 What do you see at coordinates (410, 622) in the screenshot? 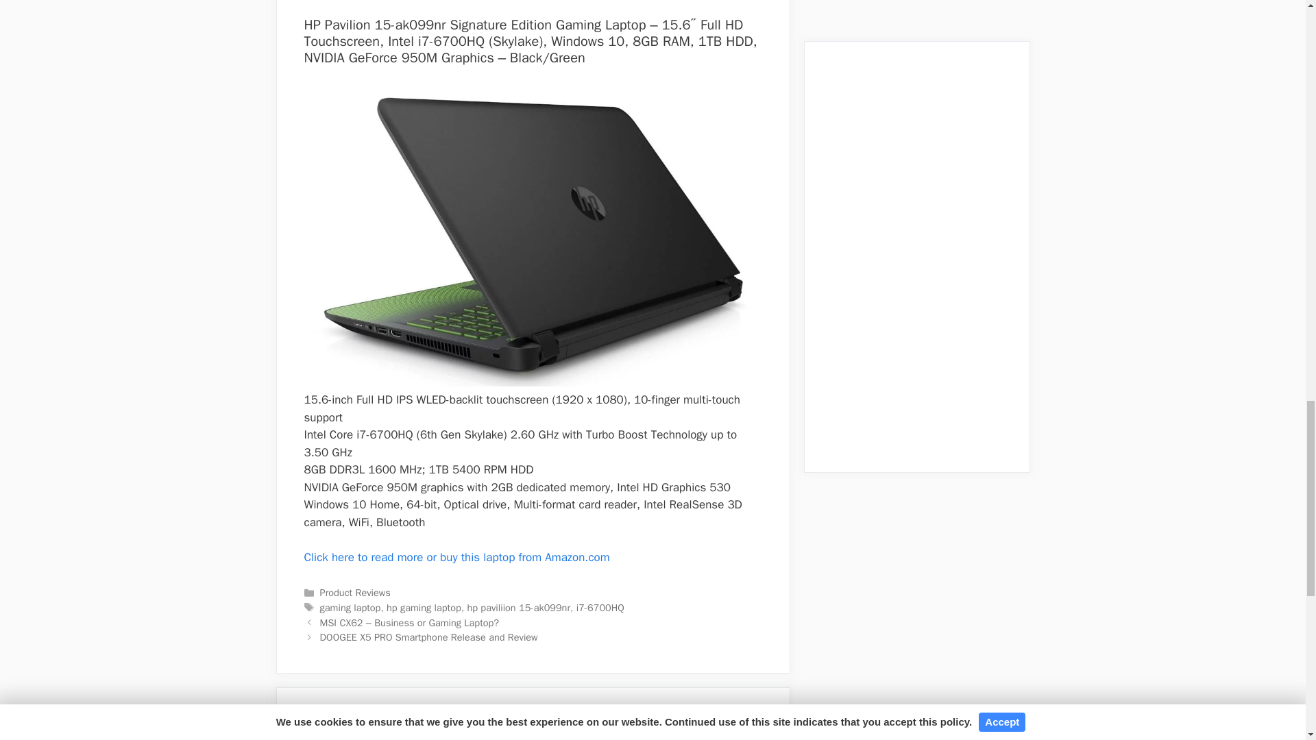
I see `Previous` at bounding box center [410, 622].